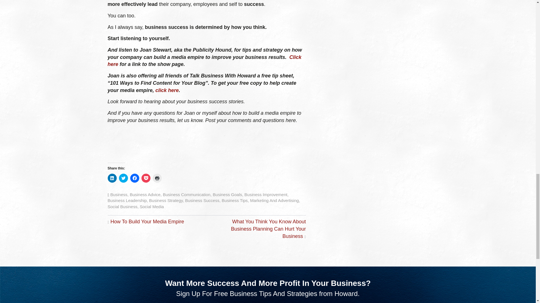 Image resolution: width=540 pixels, height=303 pixels. Describe the element at coordinates (266, 194) in the screenshot. I see `Business Improvement` at that location.